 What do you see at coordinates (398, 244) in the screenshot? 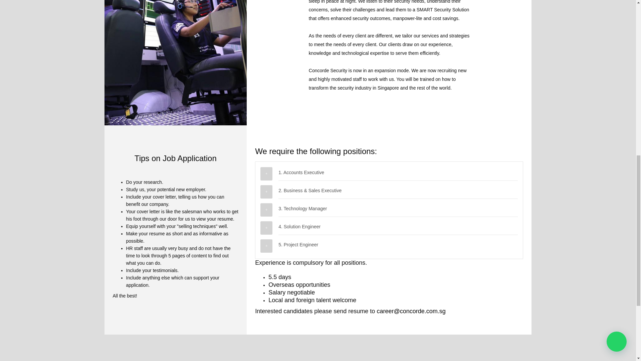
I see `5. Project Engineer` at bounding box center [398, 244].